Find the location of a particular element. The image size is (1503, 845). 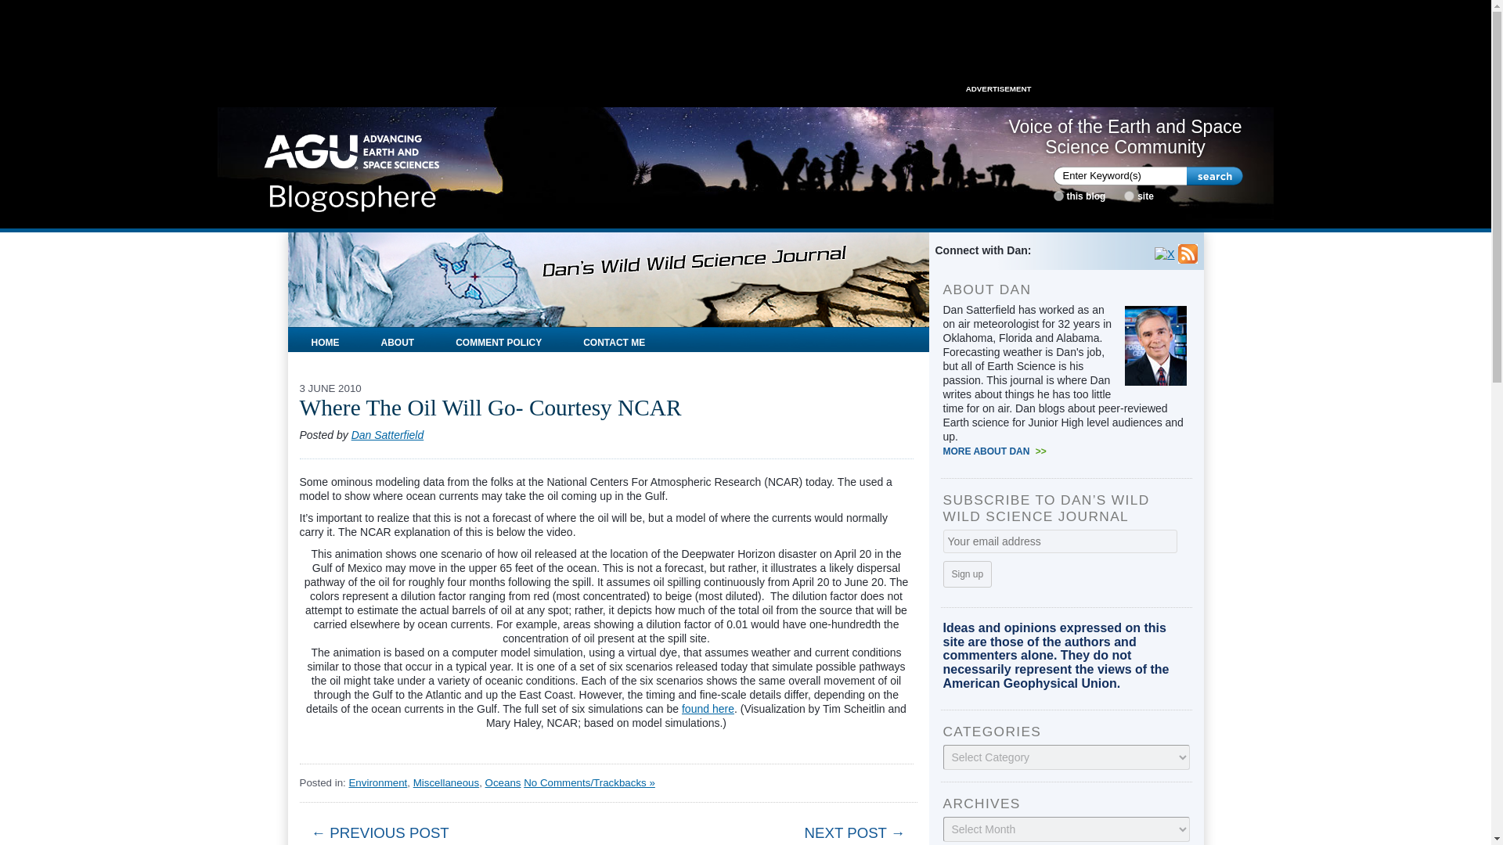

COMMENT POLICY is located at coordinates (498, 340).